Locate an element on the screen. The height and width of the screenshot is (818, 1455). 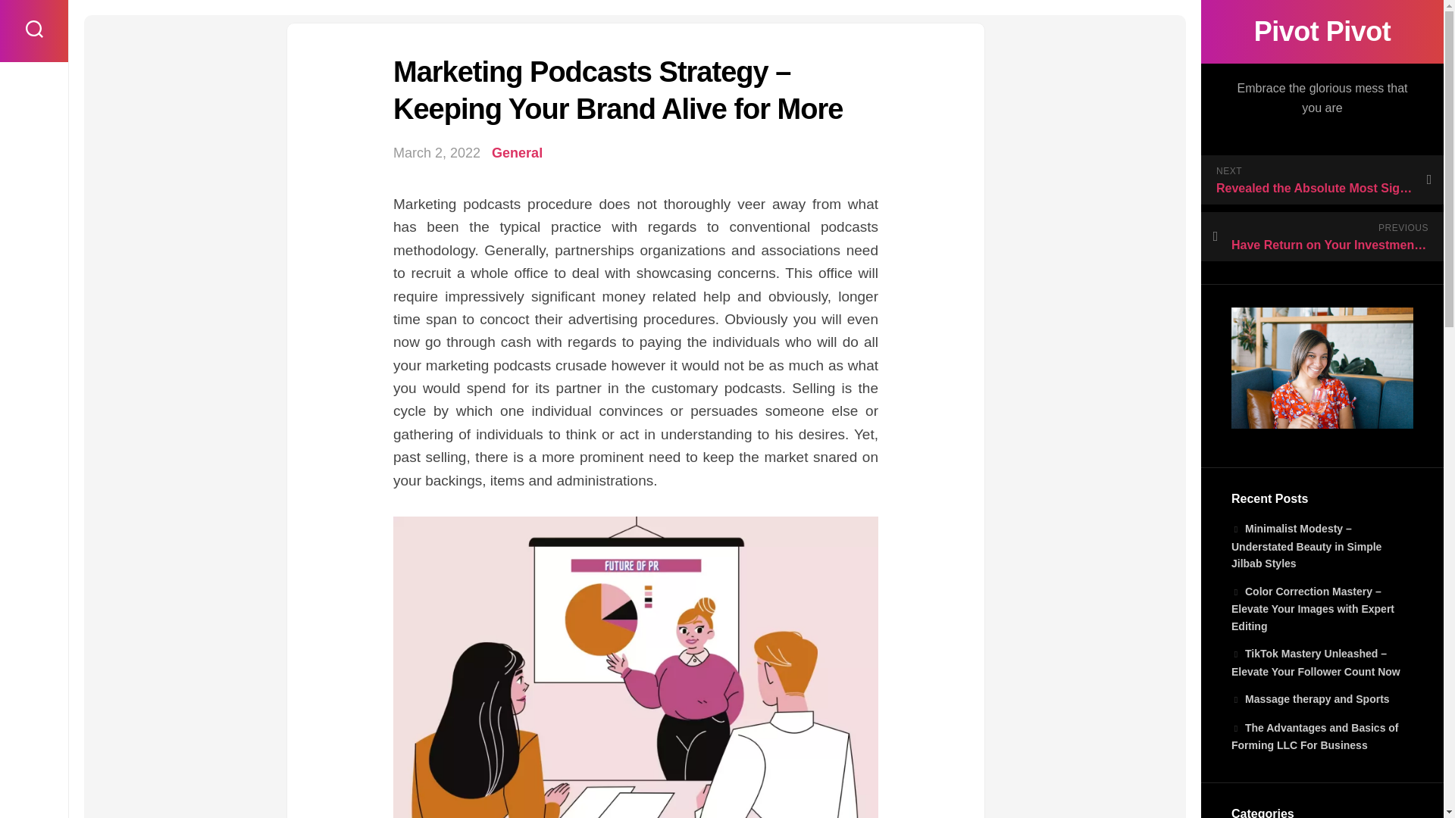
Massage therapy and Sports is located at coordinates (1309, 698).